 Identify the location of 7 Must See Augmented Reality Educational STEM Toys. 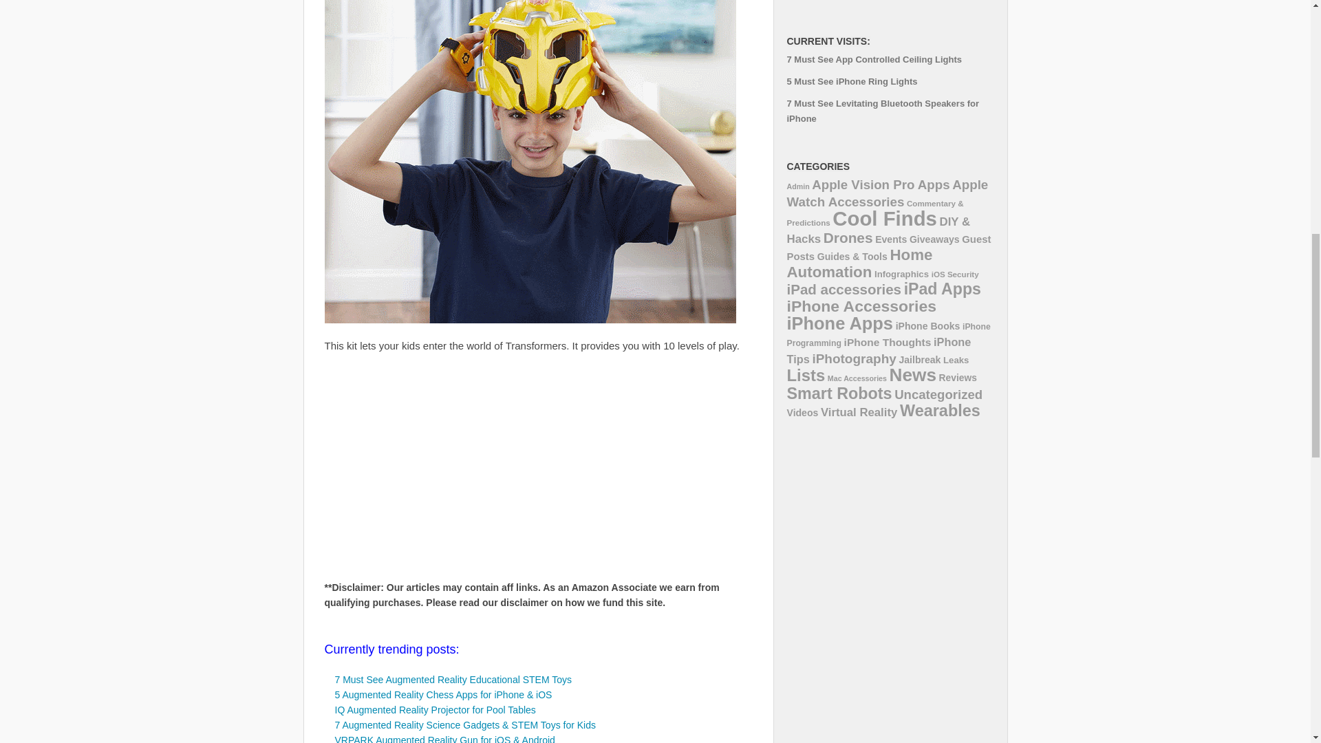
(452, 679).